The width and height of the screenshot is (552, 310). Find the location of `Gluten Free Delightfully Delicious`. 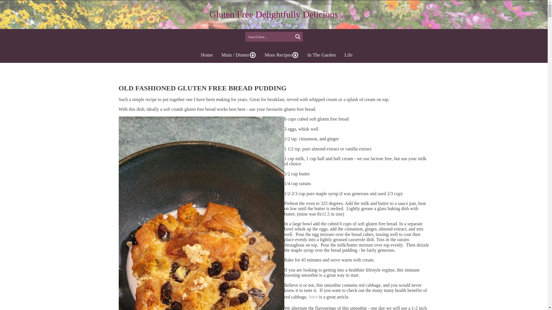

Gluten Free Delightfully Delicious is located at coordinates (274, 12).